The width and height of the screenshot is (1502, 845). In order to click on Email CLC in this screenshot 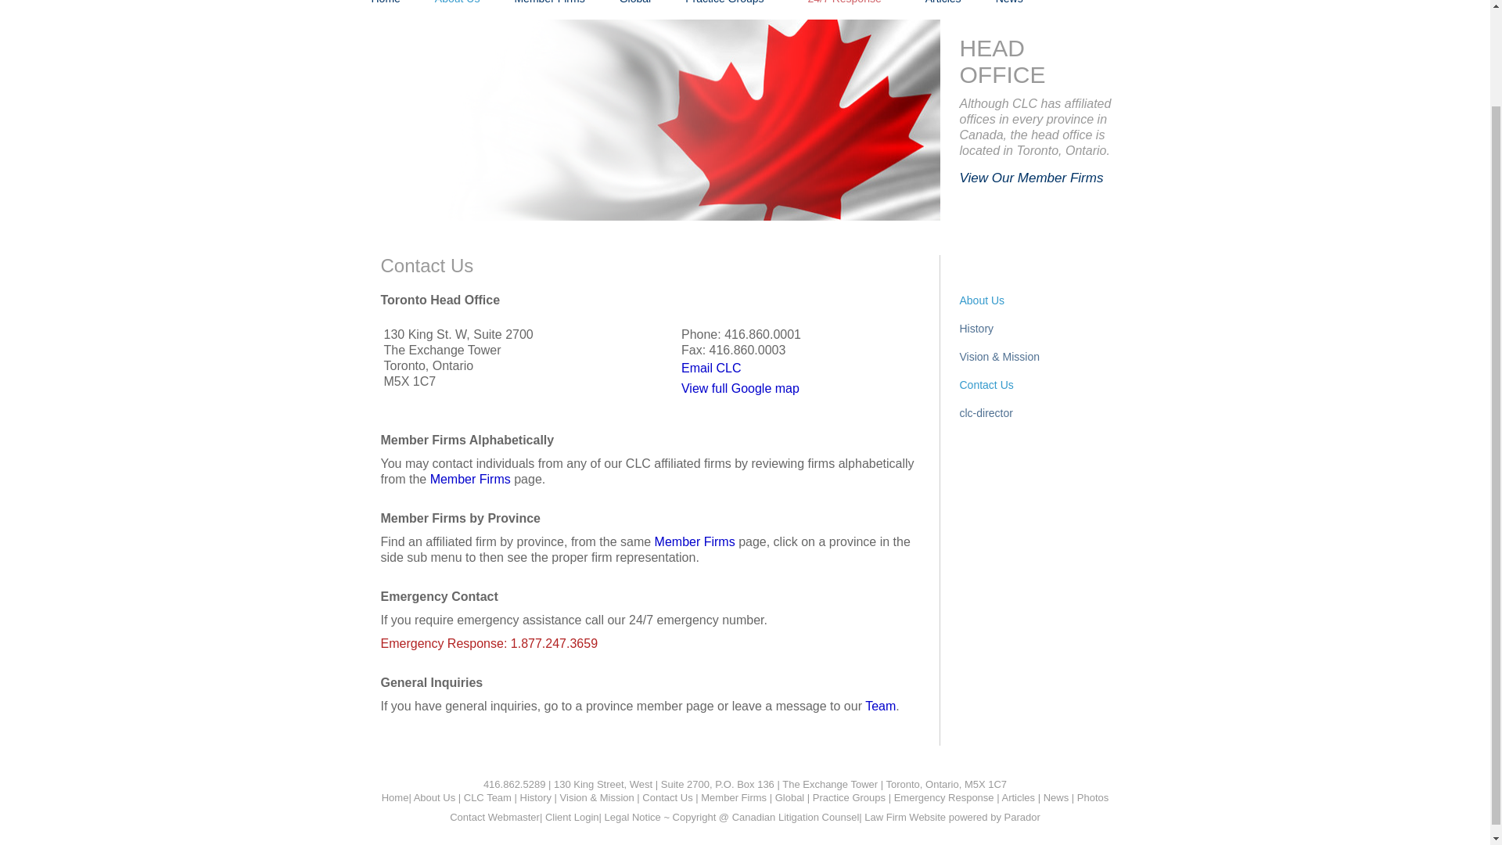, I will do `click(710, 368)`.